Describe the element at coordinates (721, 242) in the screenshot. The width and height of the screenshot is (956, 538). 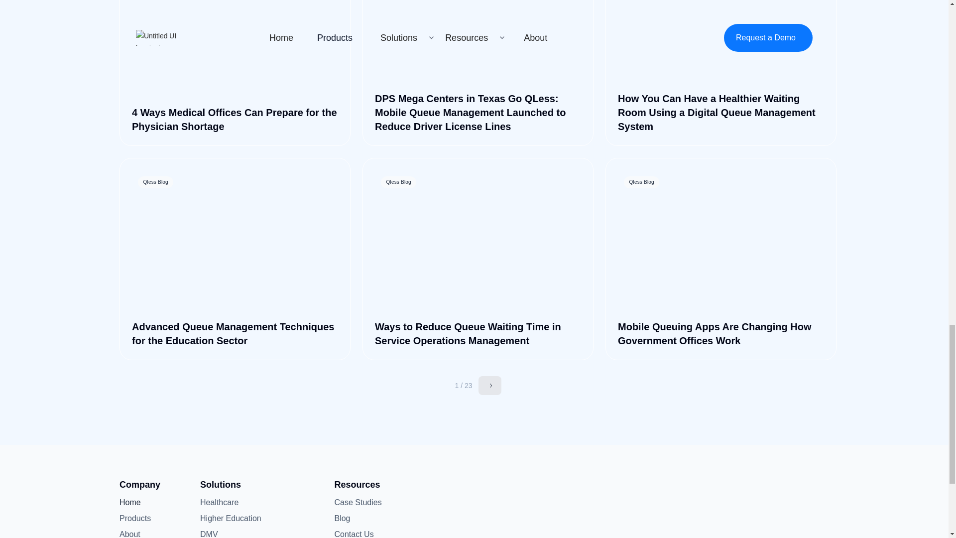
I see `Qless Blog` at that location.